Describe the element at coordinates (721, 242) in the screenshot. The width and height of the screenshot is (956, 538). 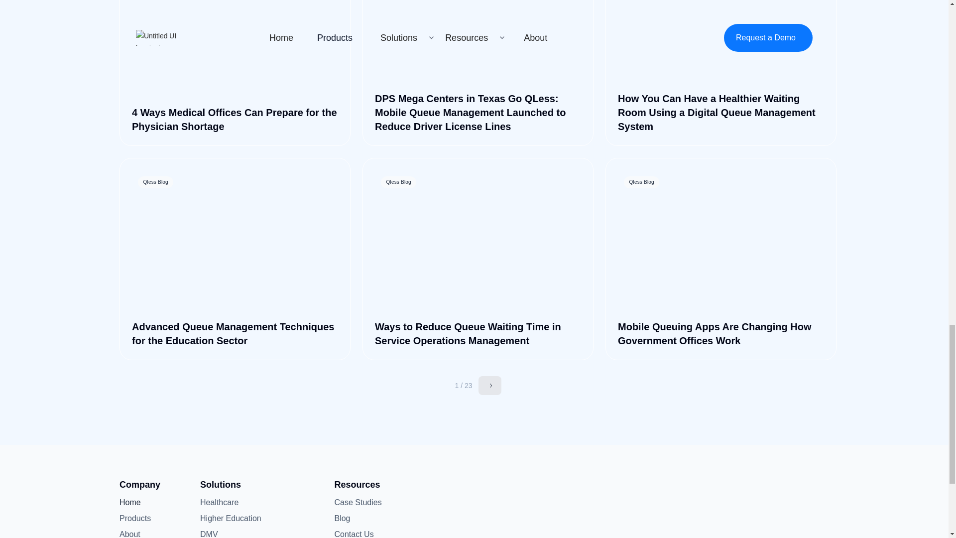
I see `Qless Blog` at that location.